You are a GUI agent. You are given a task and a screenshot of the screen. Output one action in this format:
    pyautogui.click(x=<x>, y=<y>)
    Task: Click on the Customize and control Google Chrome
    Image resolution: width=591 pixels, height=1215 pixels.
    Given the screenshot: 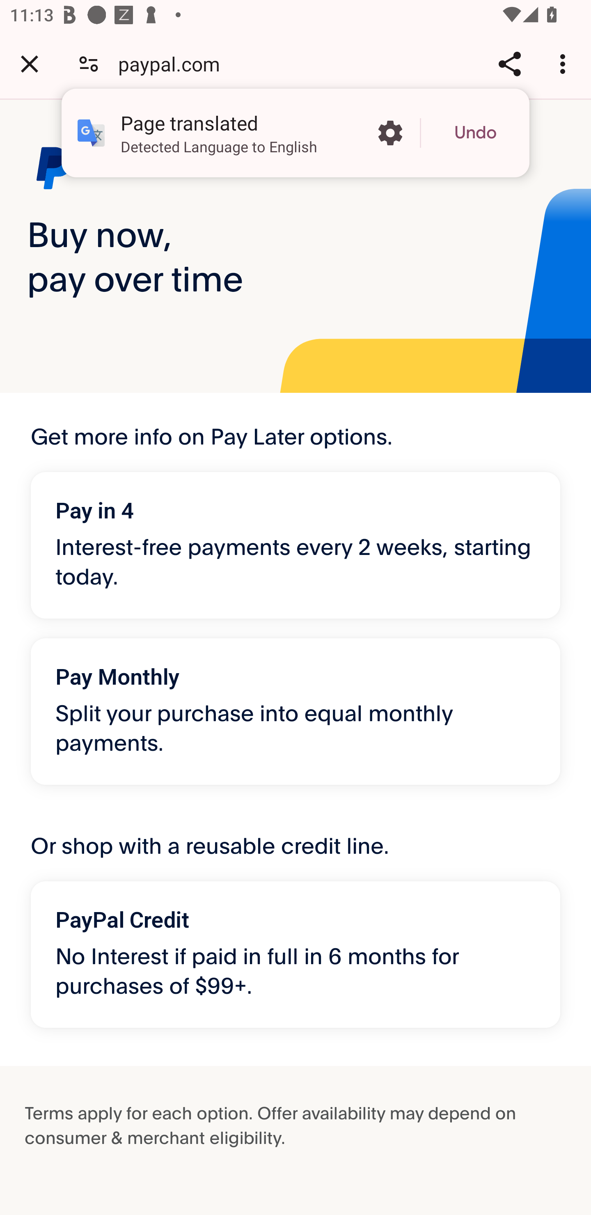 What is the action you would take?
    pyautogui.click(x=565, y=64)
    